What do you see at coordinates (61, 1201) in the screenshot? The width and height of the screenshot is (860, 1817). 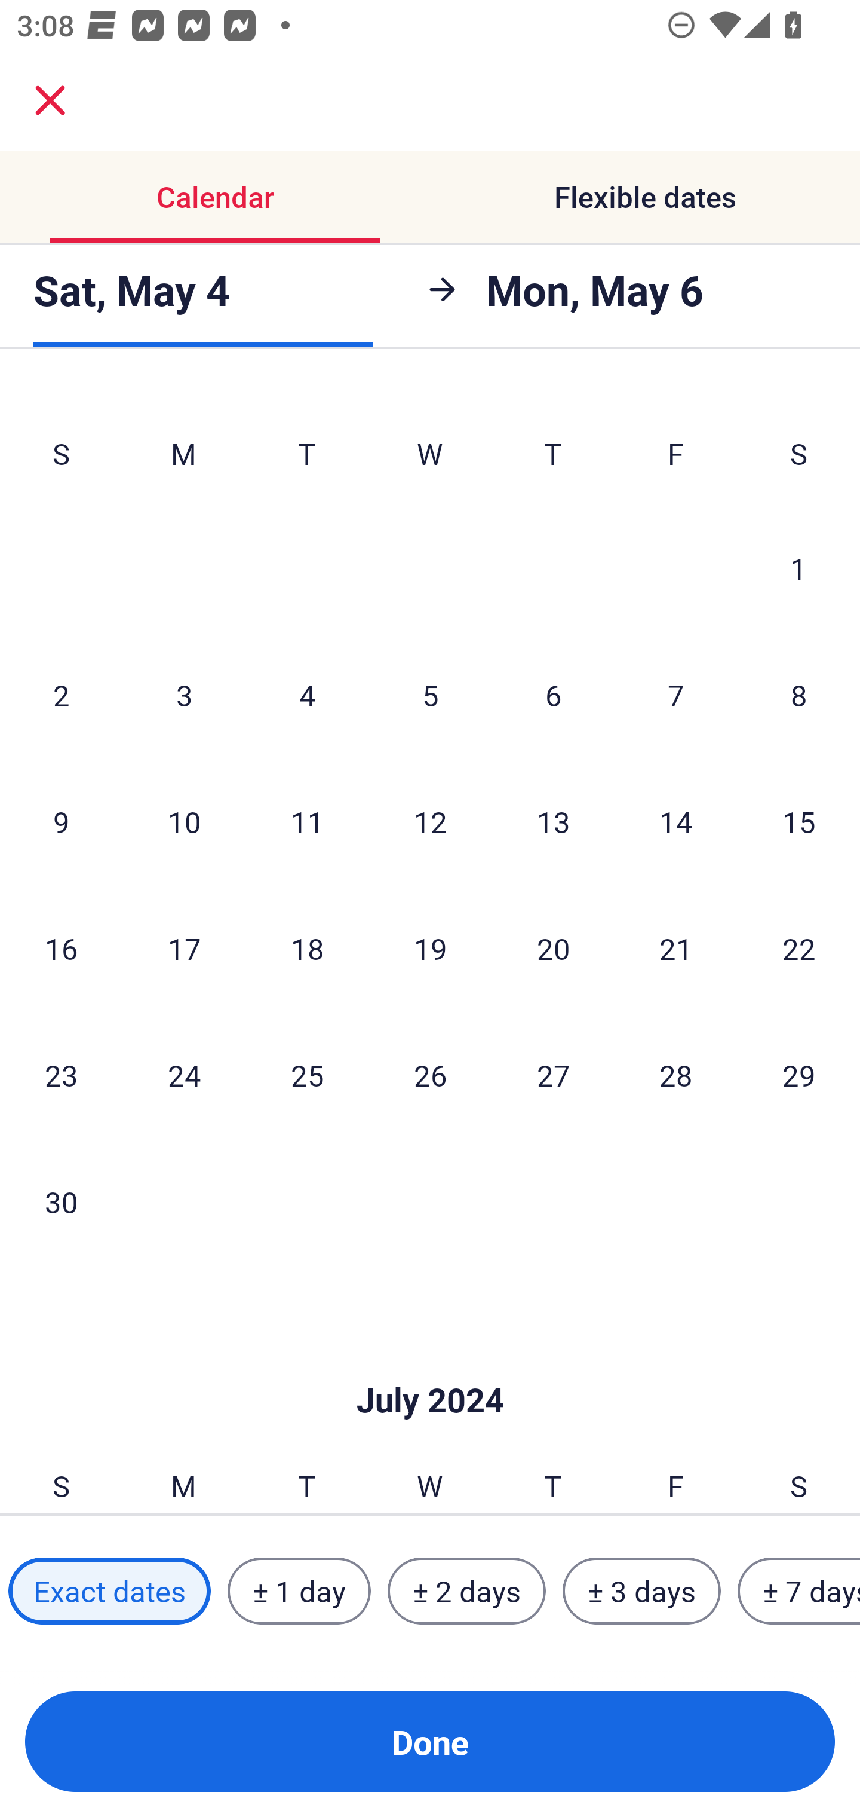 I see `30 Sunday, June 30, 2024` at bounding box center [61, 1201].